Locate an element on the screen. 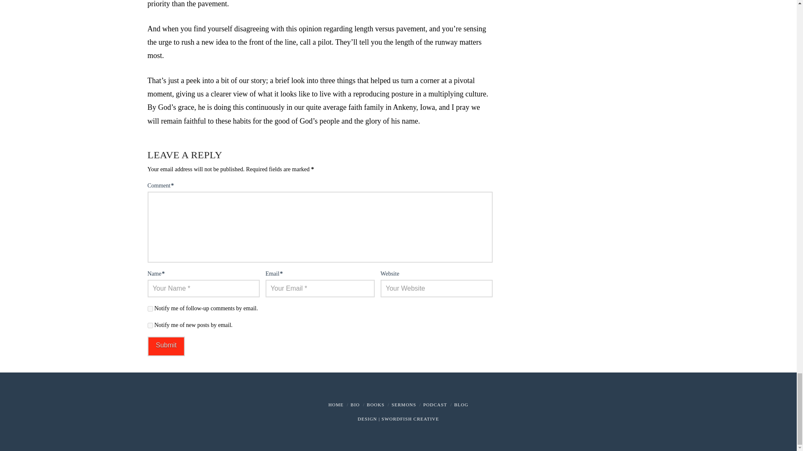 This screenshot has height=451, width=803. subscribe is located at coordinates (150, 326).